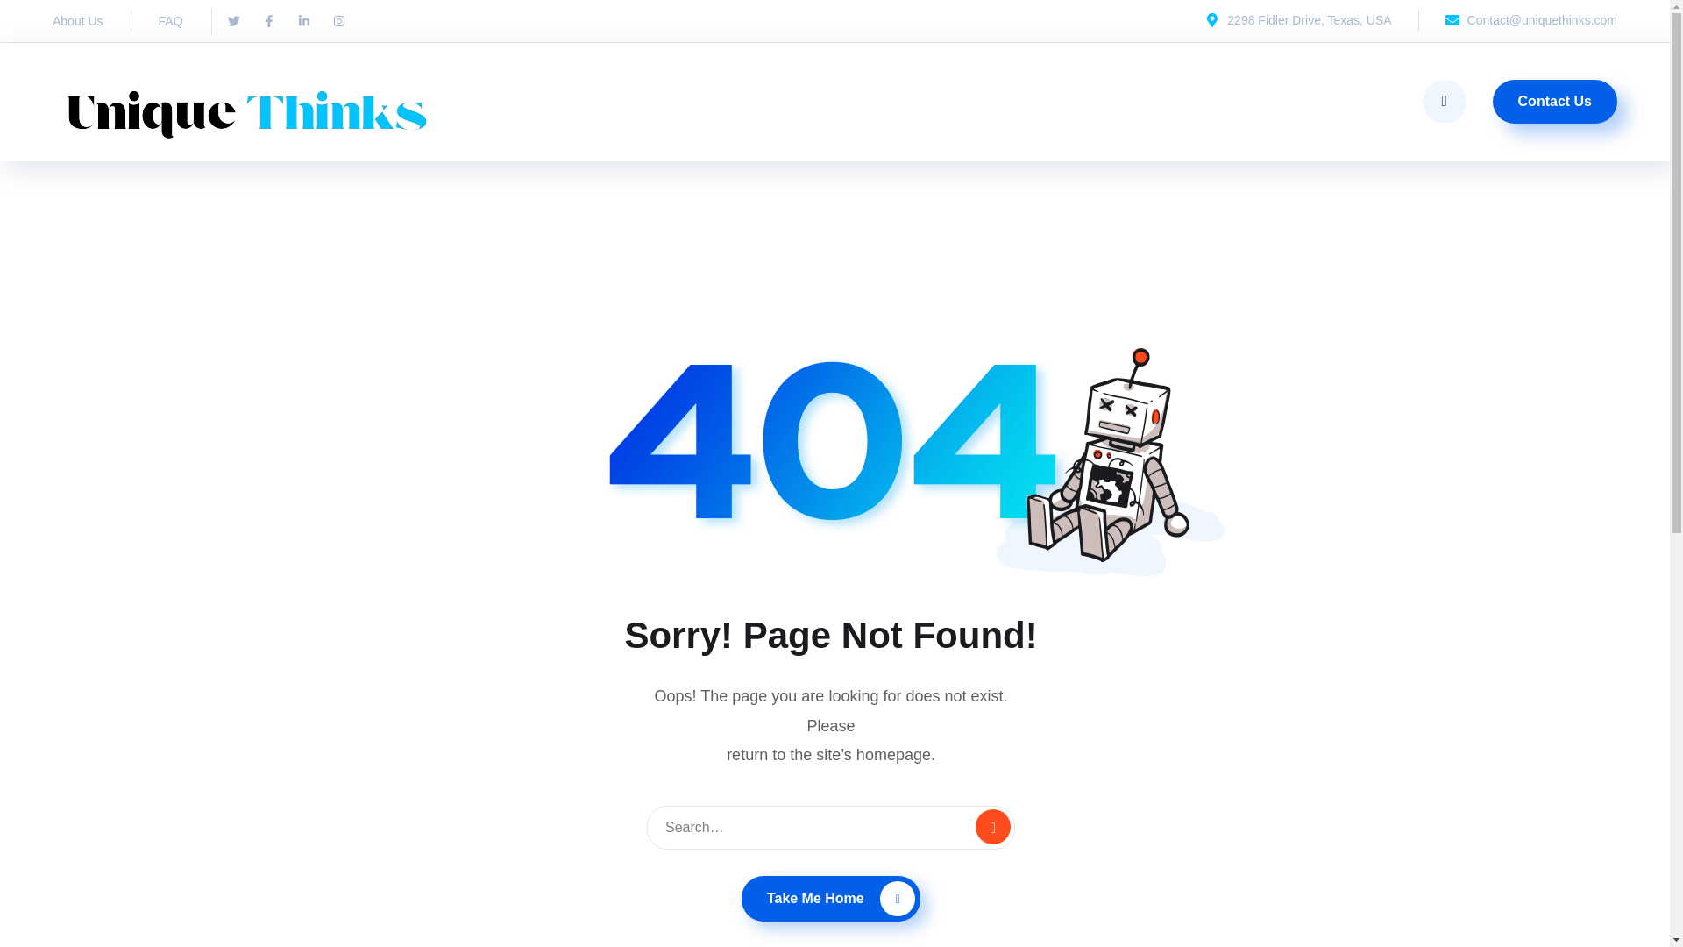  Describe the element at coordinates (1555, 102) in the screenshot. I see `Contact Us` at that location.